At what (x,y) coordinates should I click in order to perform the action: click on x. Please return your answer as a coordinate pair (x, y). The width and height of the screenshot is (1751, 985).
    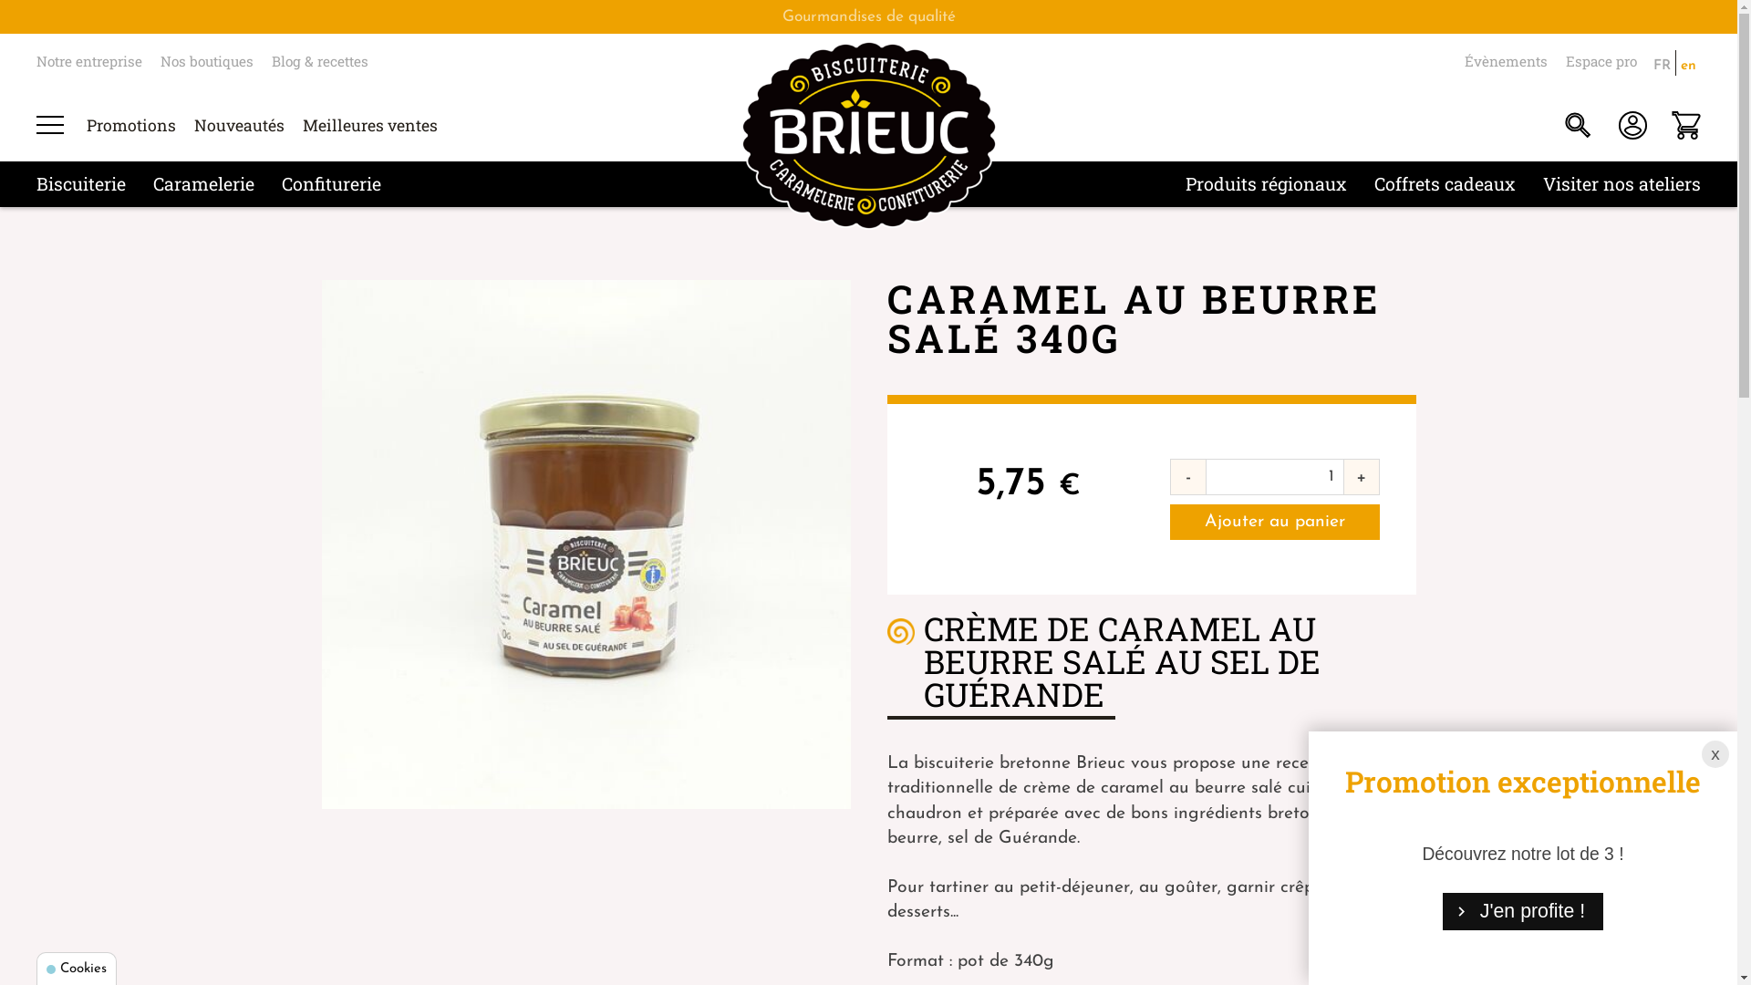
    Looking at the image, I should click on (1715, 754).